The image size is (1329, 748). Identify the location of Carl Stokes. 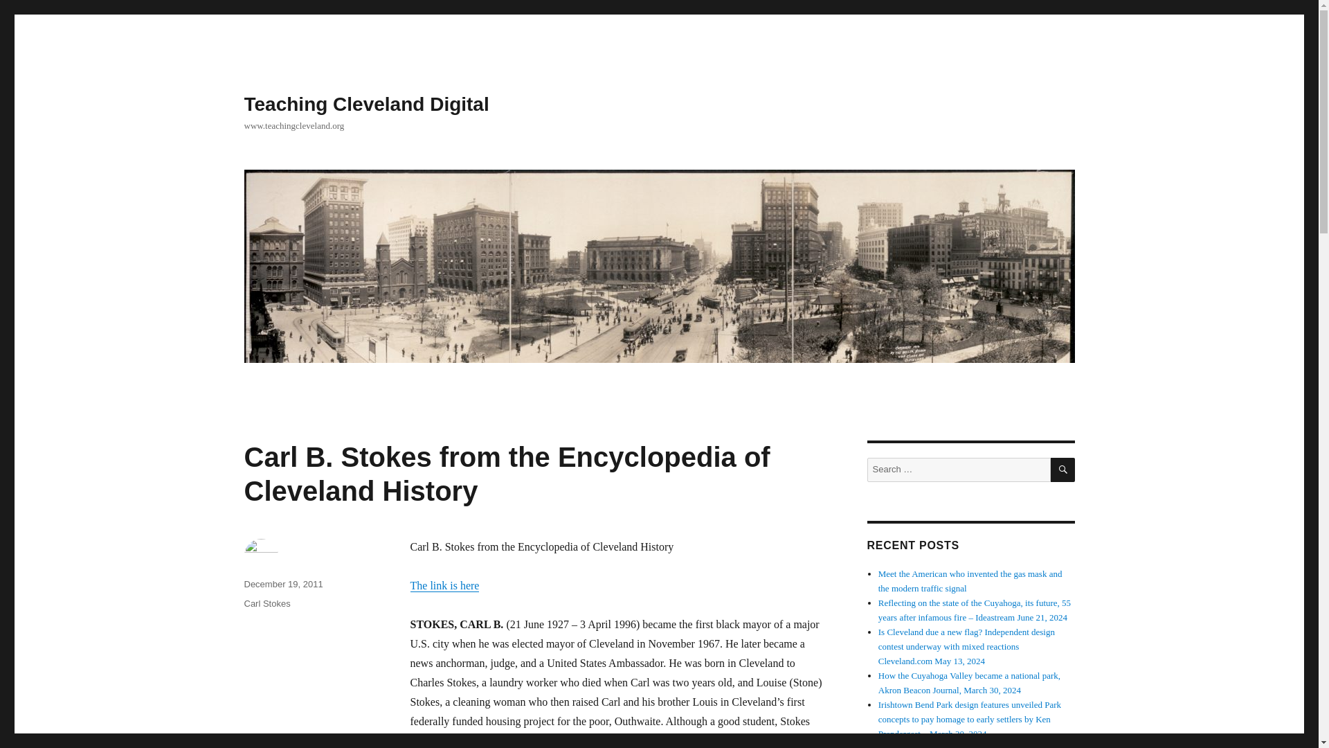
(266, 604).